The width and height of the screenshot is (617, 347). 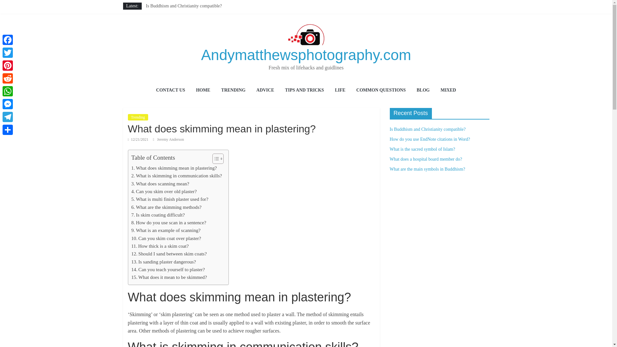 What do you see at coordinates (448, 91) in the screenshot?
I see `MIXED` at bounding box center [448, 91].